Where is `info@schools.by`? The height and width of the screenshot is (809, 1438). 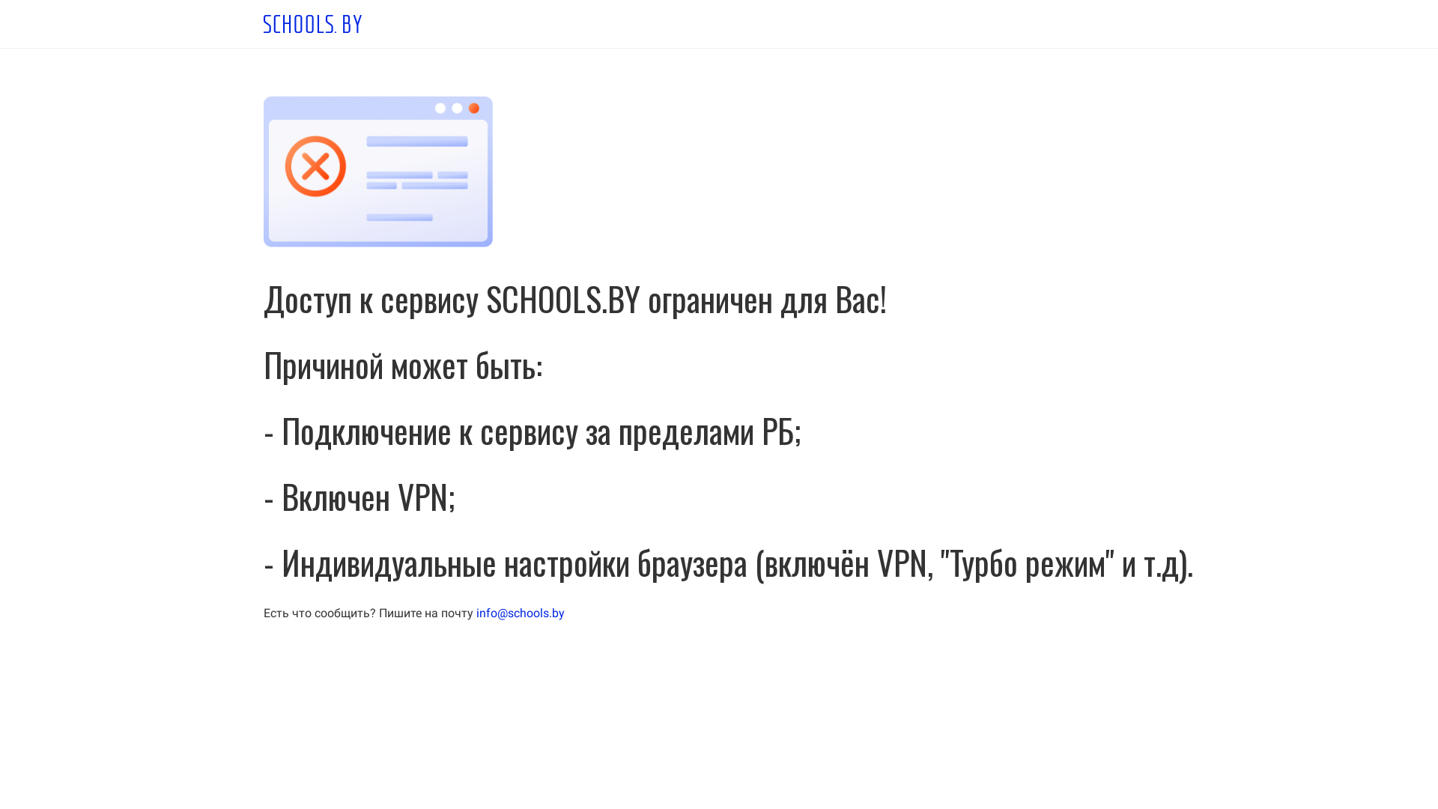 info@schools.by is located at coordinates (521, 613).